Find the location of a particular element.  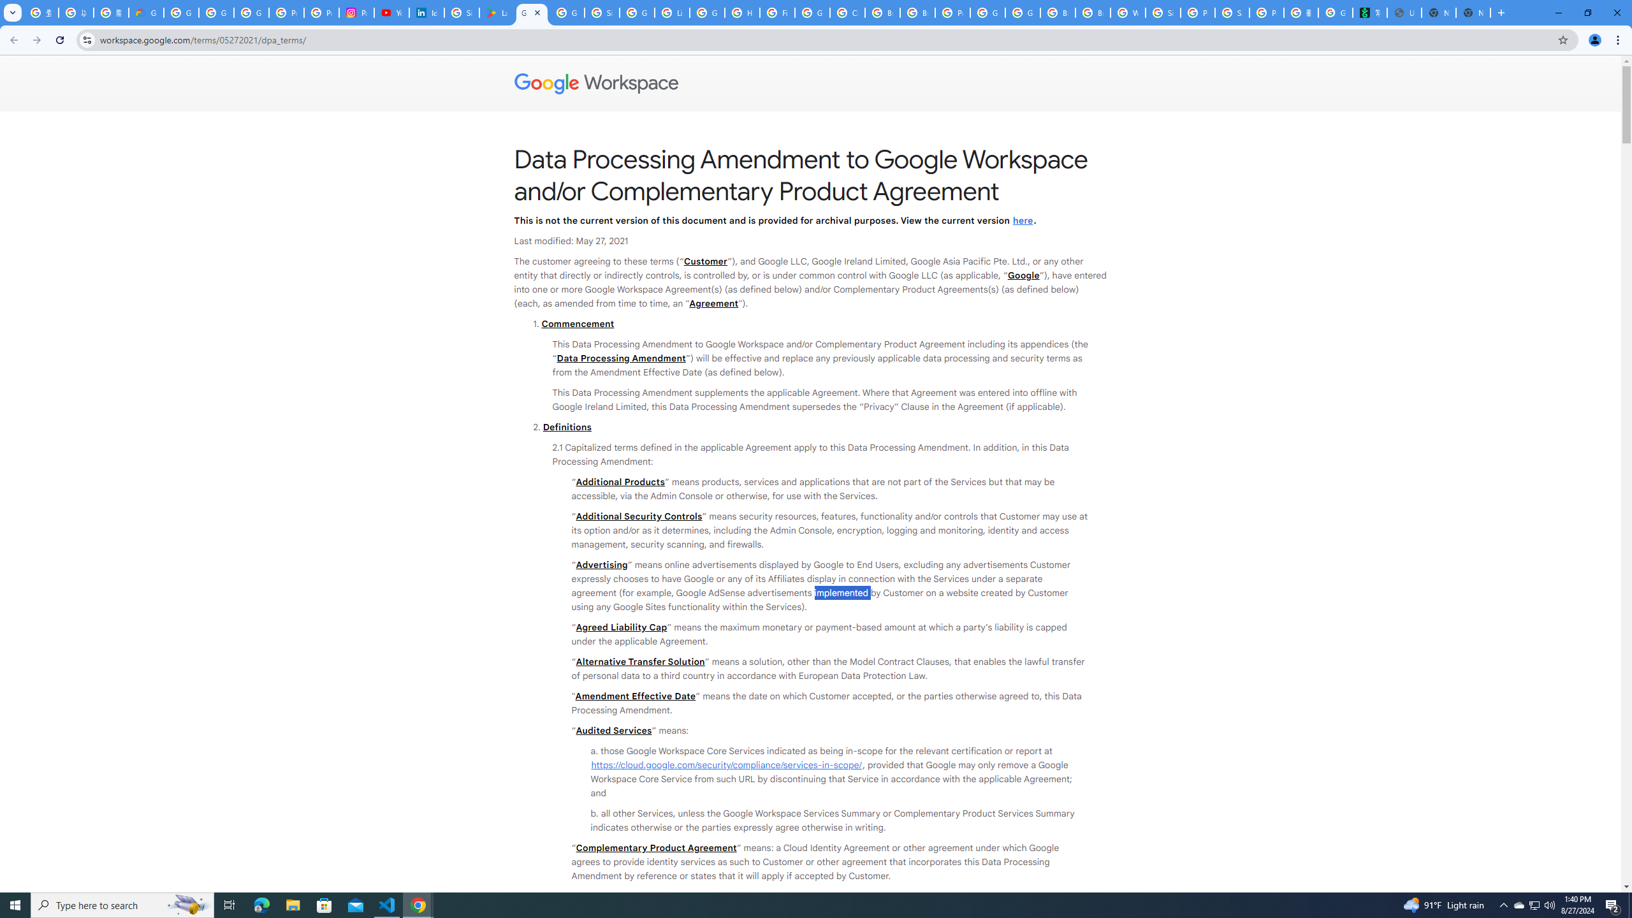

Browse Chrome as a guest - Computer - Google Chrome Help is located at coordinates (1057, 13).